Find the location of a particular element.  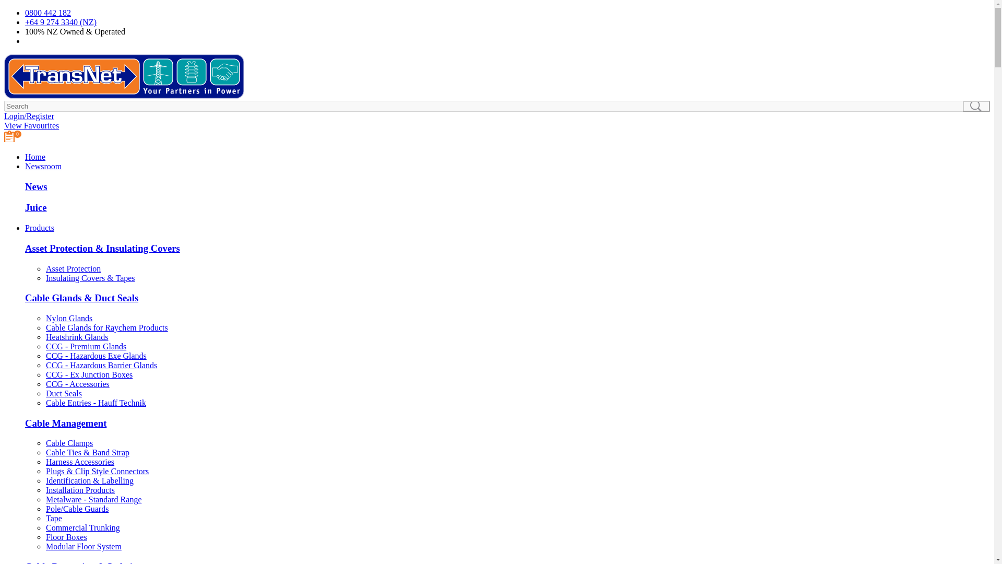

Cable Management is located at coordinates (66, 423).